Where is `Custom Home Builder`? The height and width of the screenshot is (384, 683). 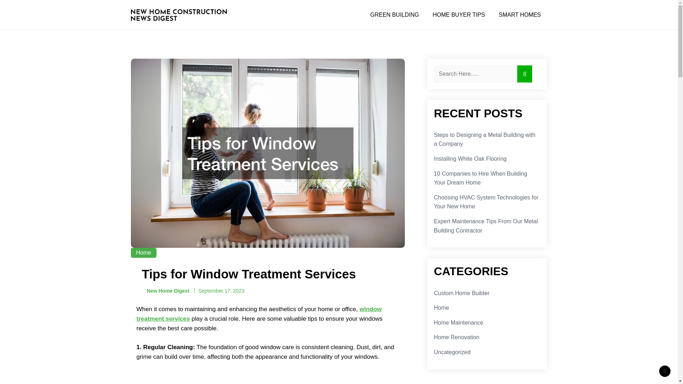 Custom Home Builder is located at coordinates (462, 293).